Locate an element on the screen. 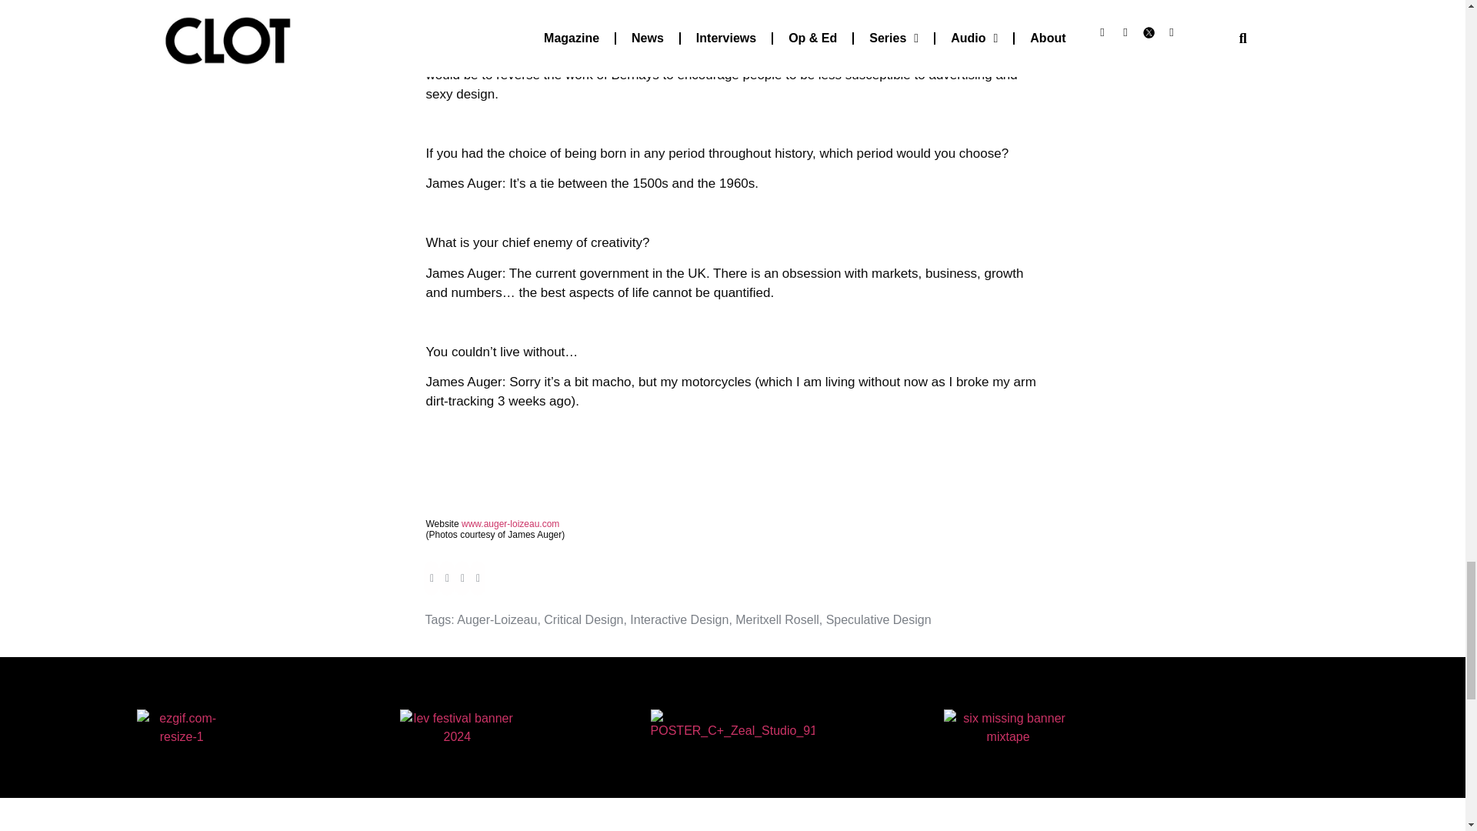 The height and width of the screenshot is (831, 1477). ezgif-1-3803018b25 is located at coordinates (457, 728).